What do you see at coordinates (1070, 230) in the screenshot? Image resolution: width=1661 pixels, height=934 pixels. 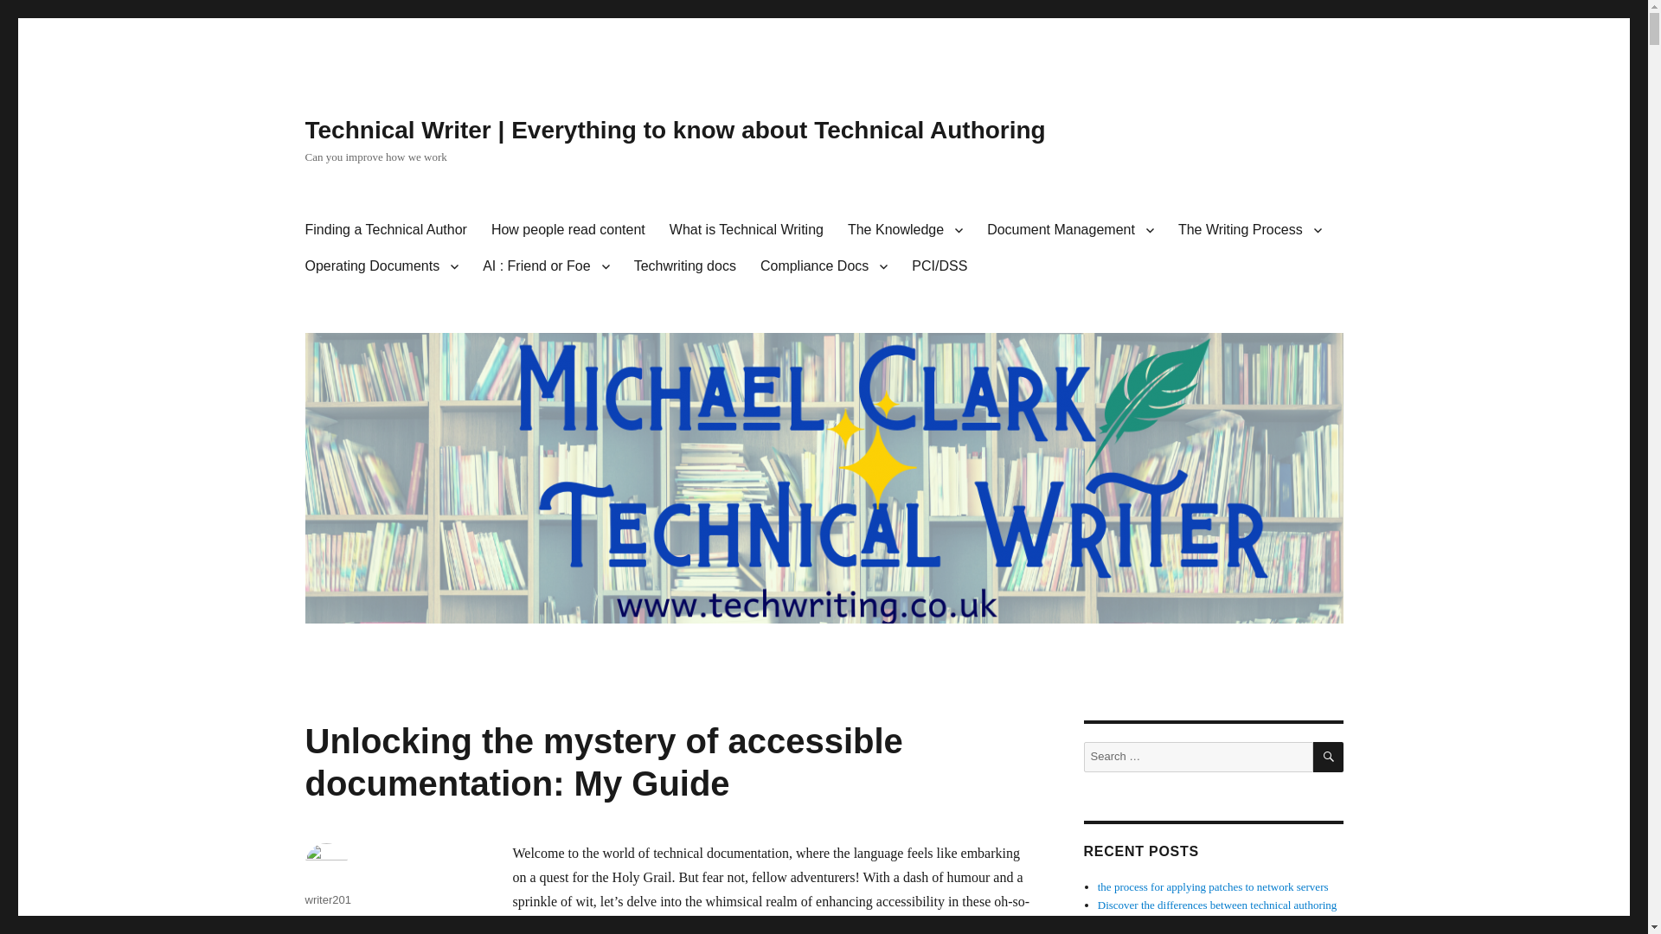 I see `Document Management` at bounding box center [1070, 230].